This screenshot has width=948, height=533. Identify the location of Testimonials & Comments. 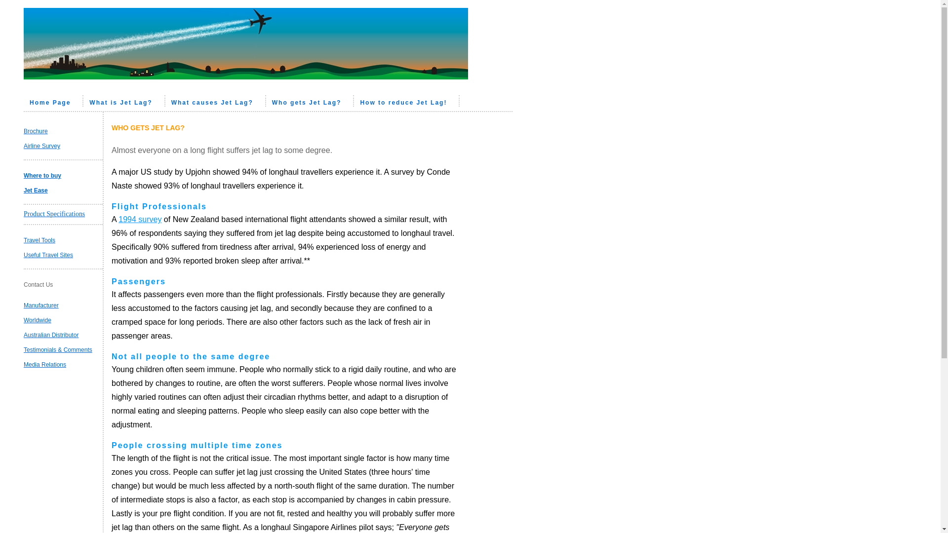
(58, 350).